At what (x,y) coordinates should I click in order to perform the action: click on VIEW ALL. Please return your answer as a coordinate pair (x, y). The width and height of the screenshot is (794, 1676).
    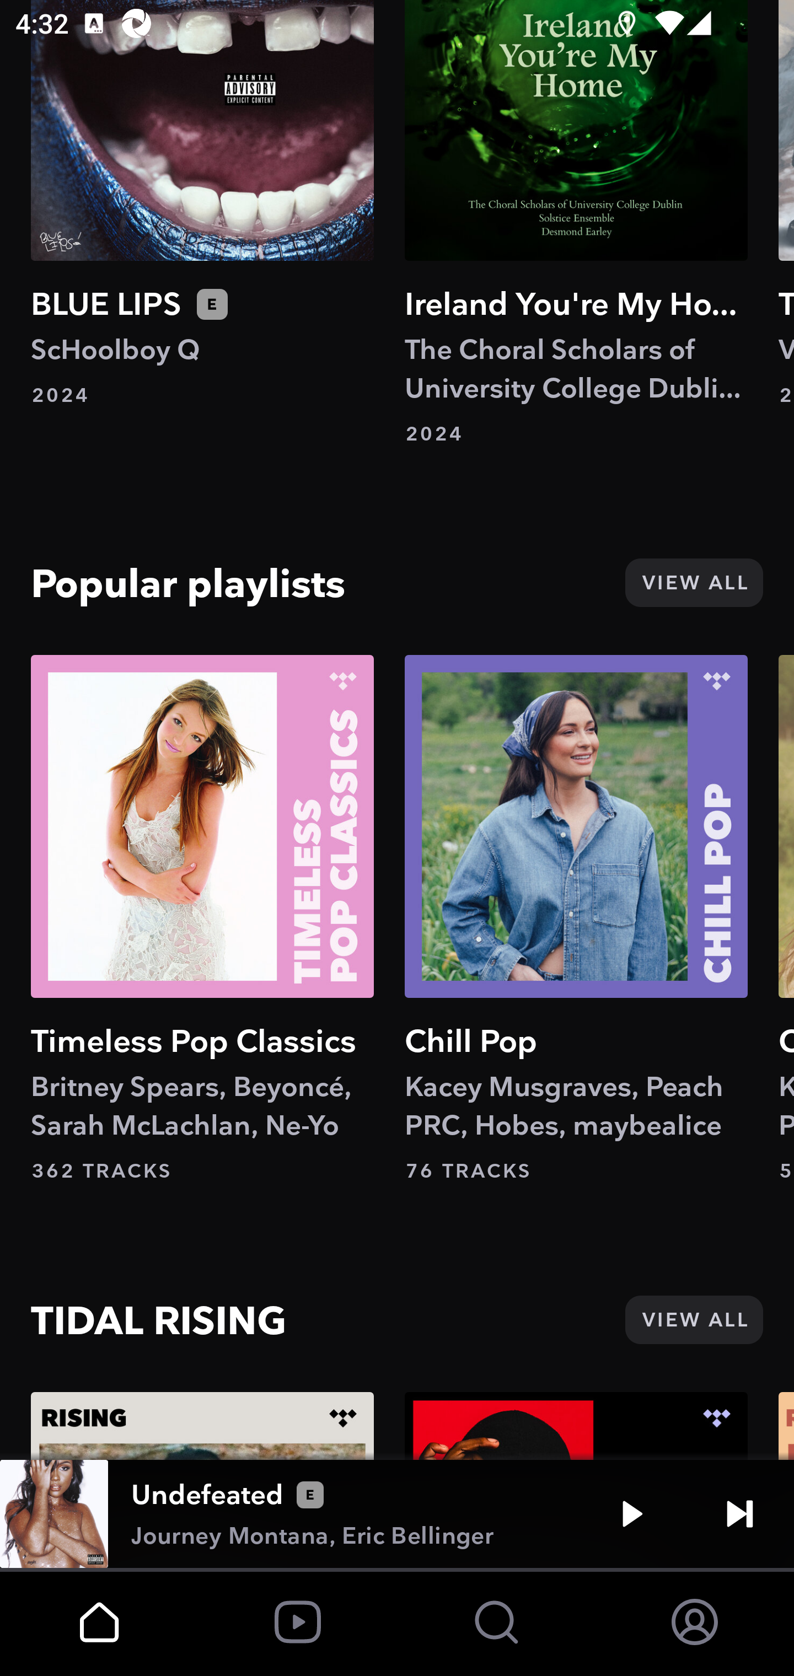
    Looking at the image, I should click on (694, 1320).